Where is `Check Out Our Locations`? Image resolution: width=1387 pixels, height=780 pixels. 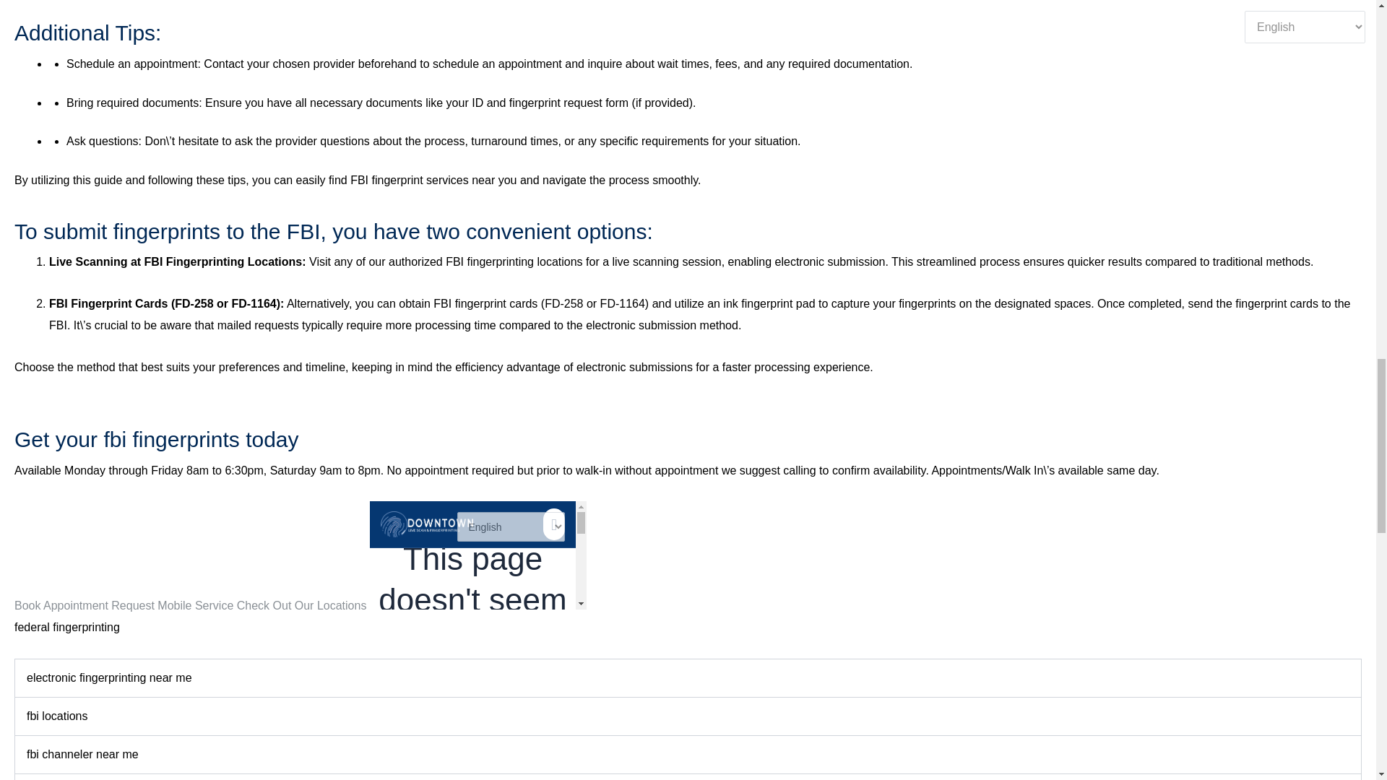
Check Out Our Locations is located at coordinates (303, 605).